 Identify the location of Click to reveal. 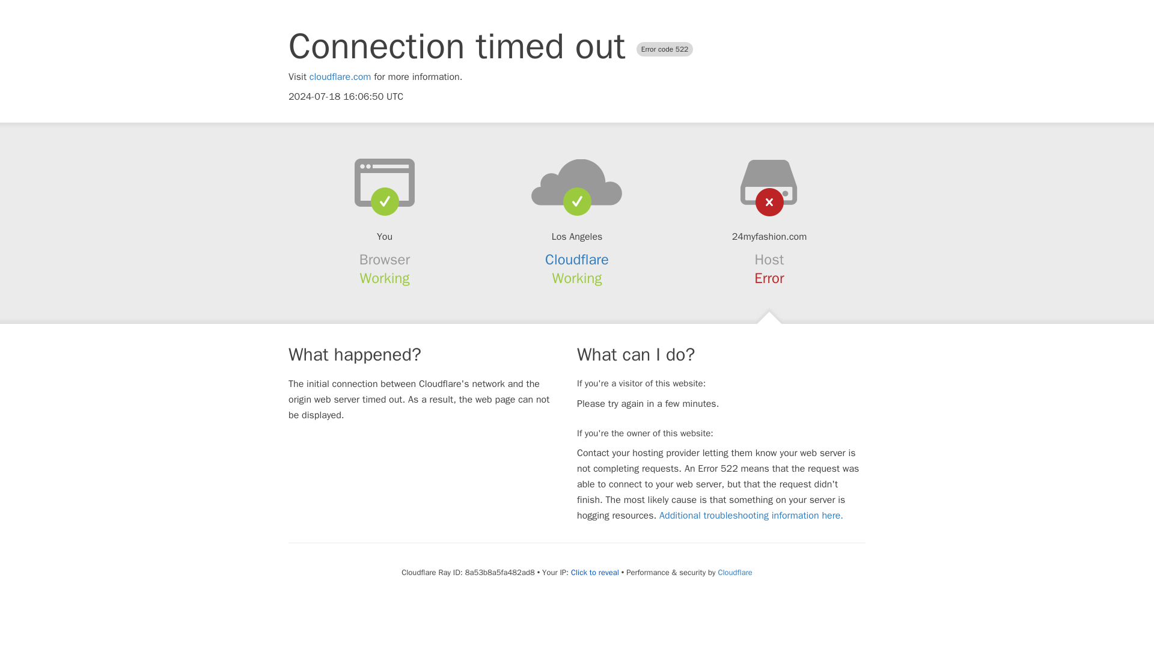
(595, 572).